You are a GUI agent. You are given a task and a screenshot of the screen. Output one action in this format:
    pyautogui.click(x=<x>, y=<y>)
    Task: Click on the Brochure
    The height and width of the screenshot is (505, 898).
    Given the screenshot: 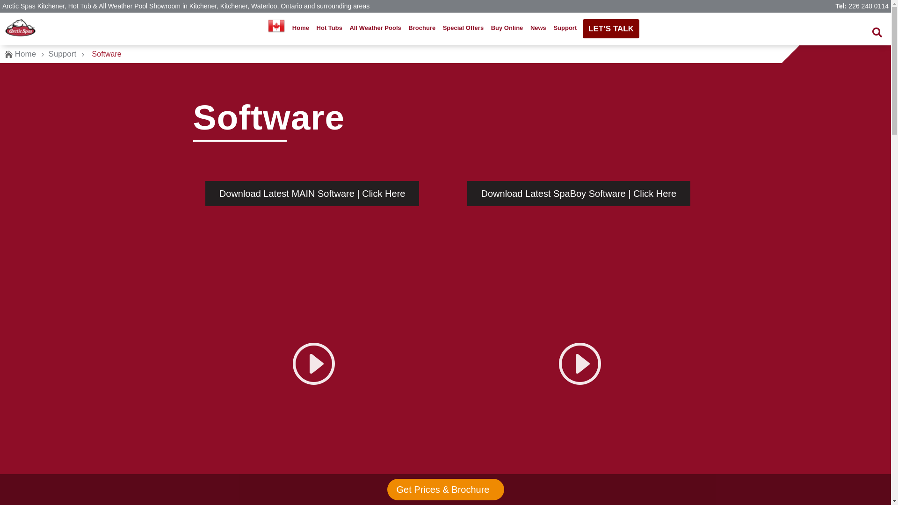 What is the action you would take?
    pyautogui.click(x=422, y=28)
    